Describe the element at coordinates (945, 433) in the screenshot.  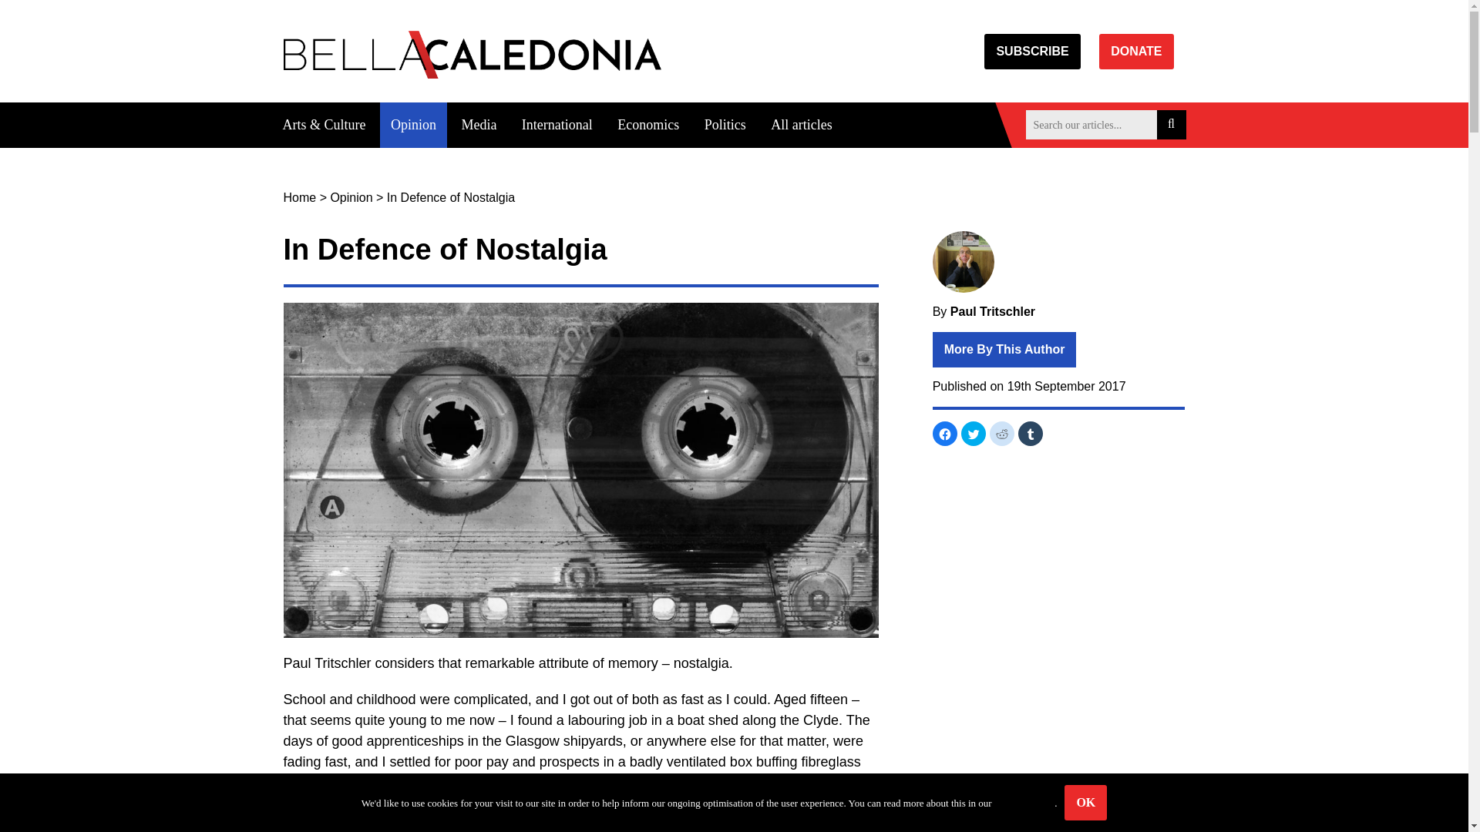
I see `Click to share on Facebook` at that location.